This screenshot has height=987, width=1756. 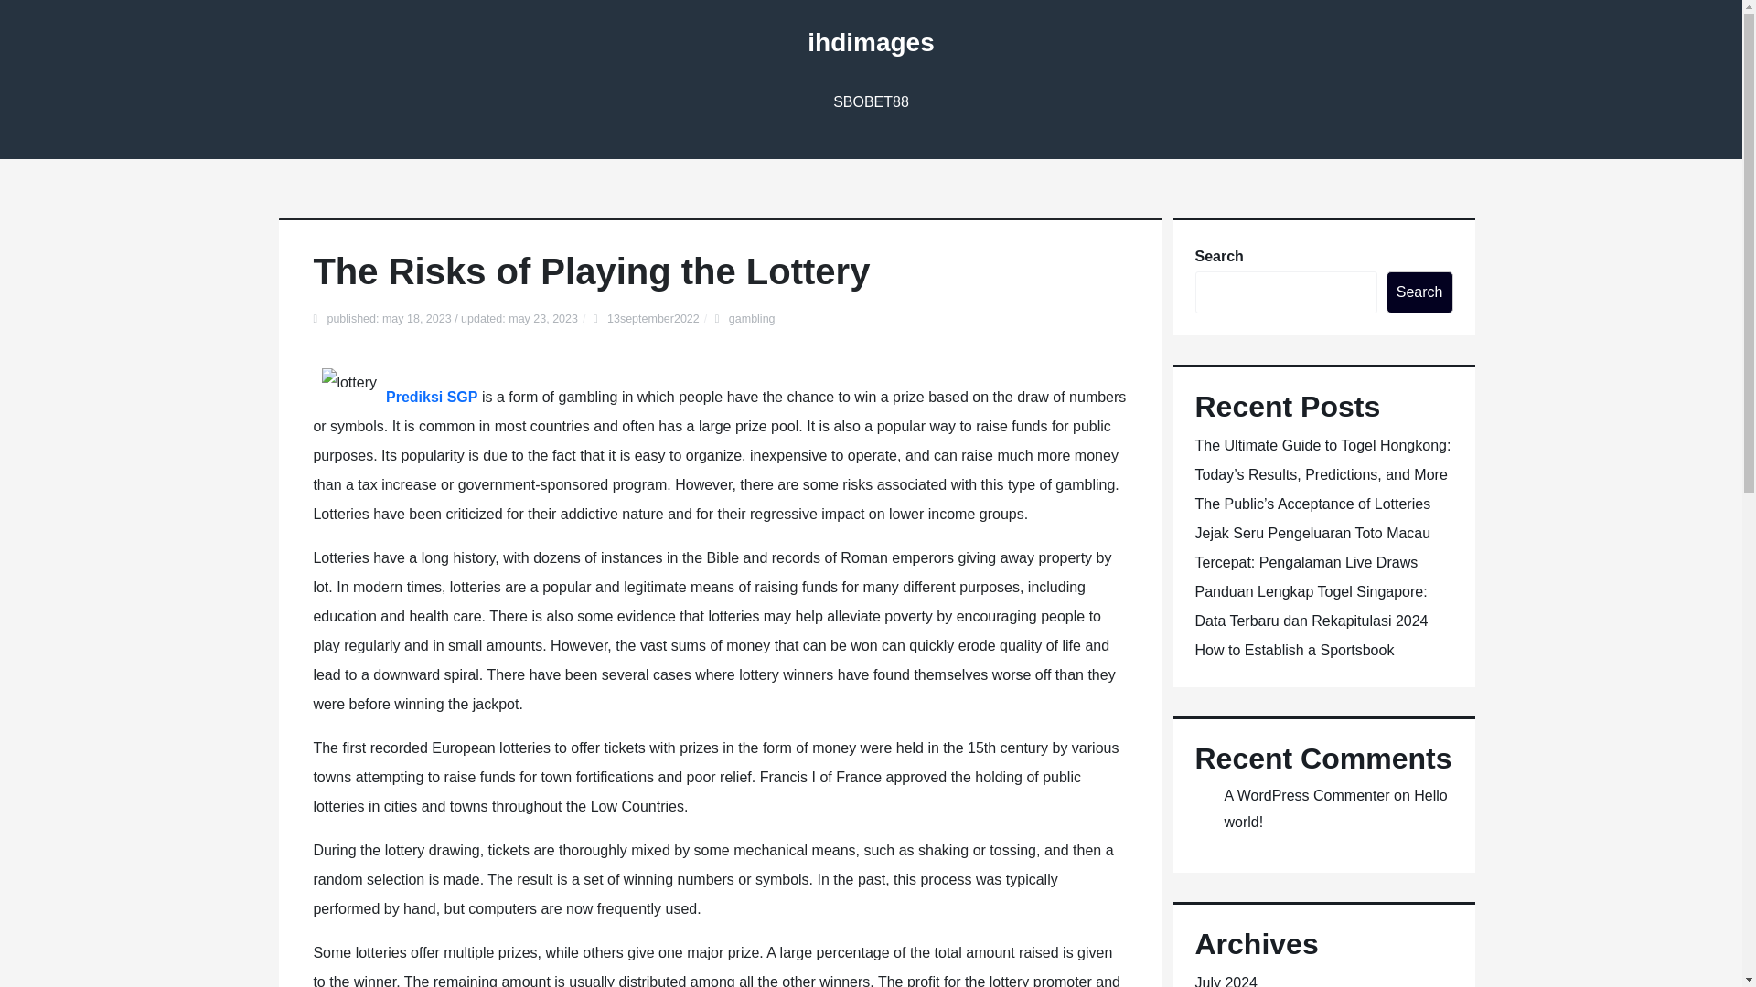 What do you see at coordinates (1335, 808) in the screenshot?
I see `Hello world!` at bounding box center [1335, 808].